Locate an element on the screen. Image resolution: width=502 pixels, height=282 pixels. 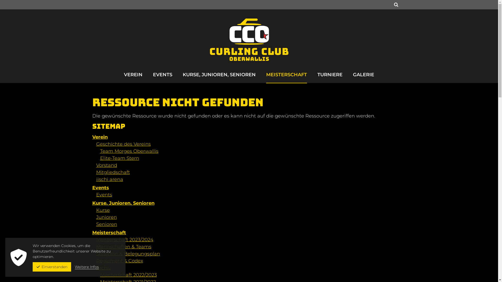
GALERIE is located at coordinates (363, 77).